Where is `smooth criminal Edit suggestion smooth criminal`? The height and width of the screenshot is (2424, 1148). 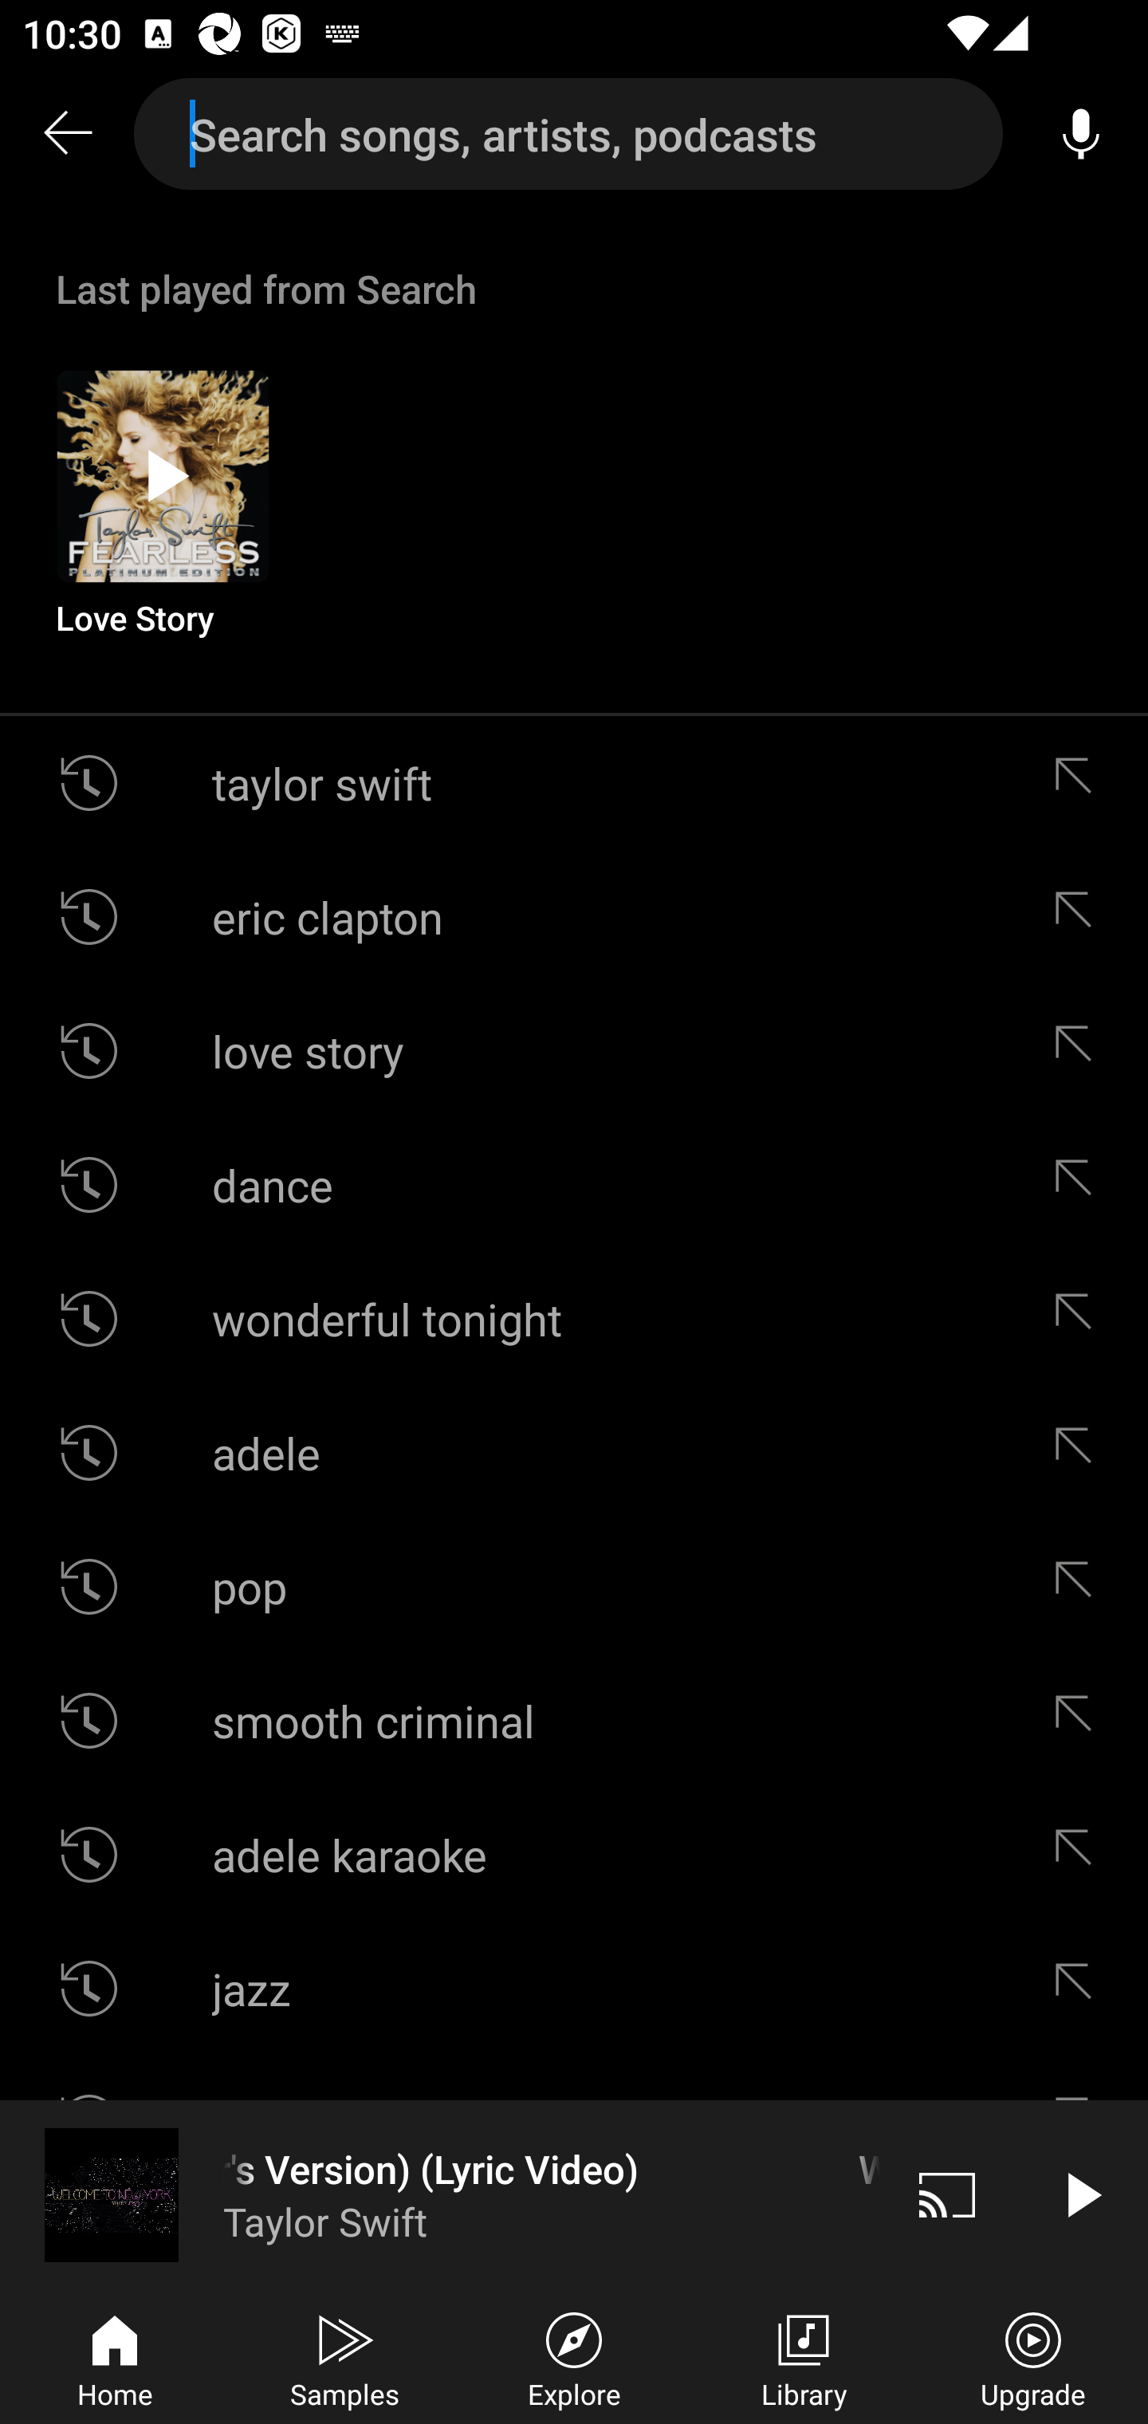 smooth criminal Edit suggestion smooth criminal is located at coordinates (574, 1721).